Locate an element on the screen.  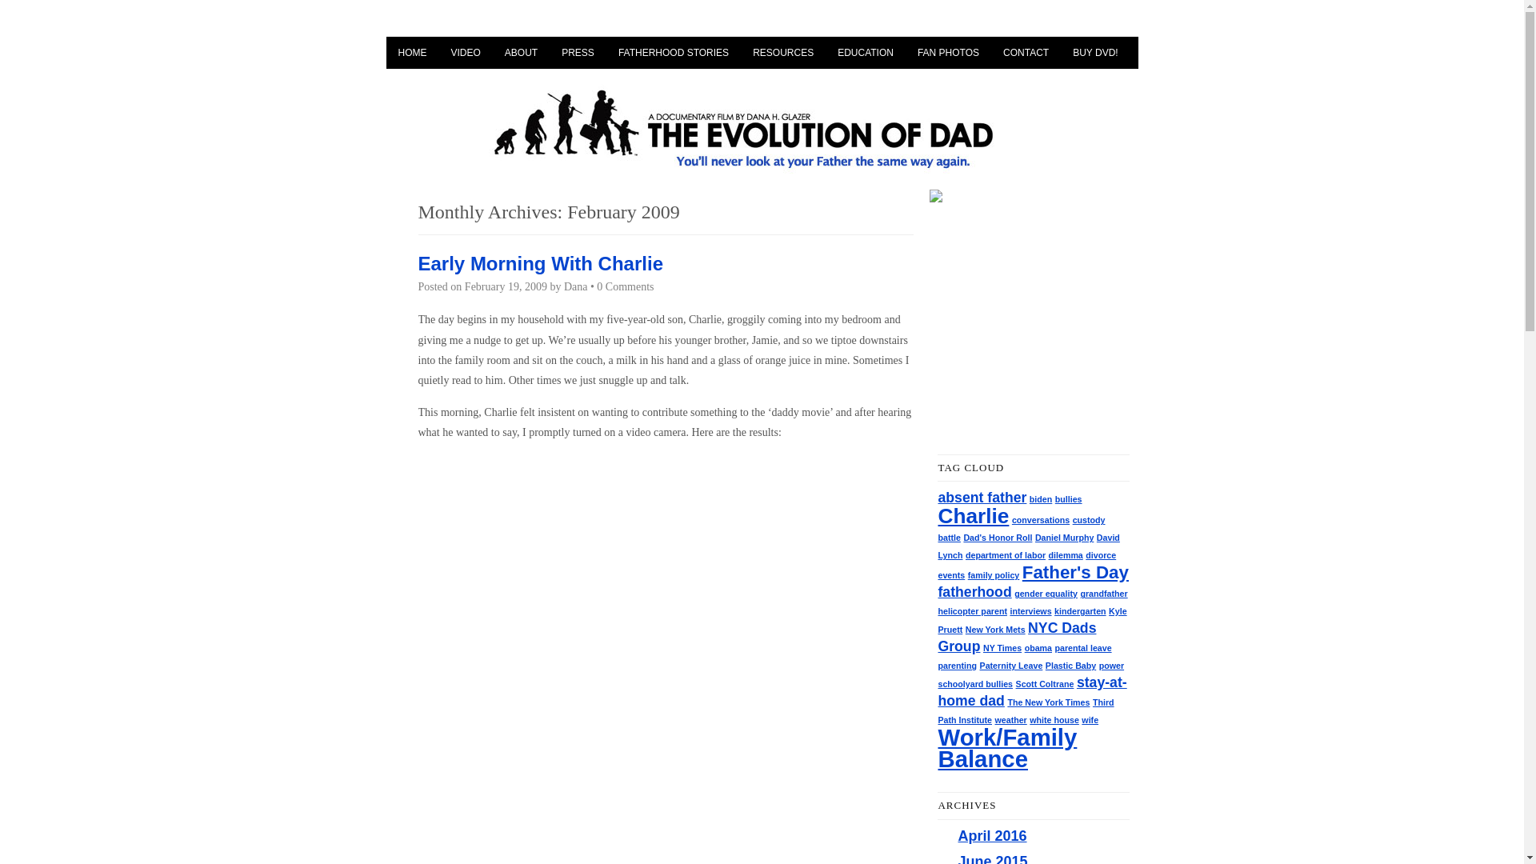
HOME is located at coordinates (411, 53).